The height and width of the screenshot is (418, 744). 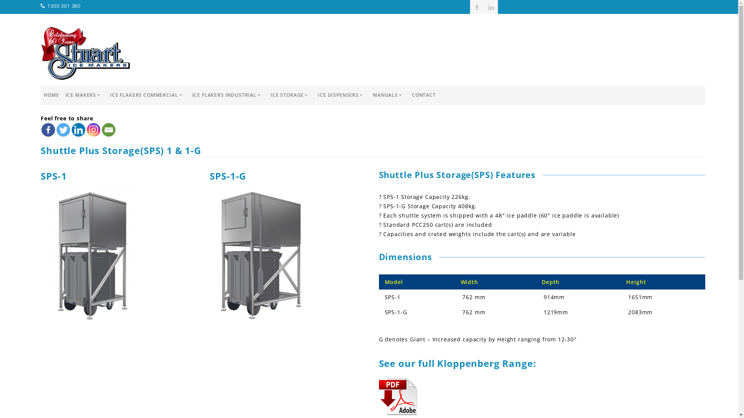 What do you see at coordinates (60, 6) in the screenshot?
I see `1300 301 380` at bounding box center [60, 6].